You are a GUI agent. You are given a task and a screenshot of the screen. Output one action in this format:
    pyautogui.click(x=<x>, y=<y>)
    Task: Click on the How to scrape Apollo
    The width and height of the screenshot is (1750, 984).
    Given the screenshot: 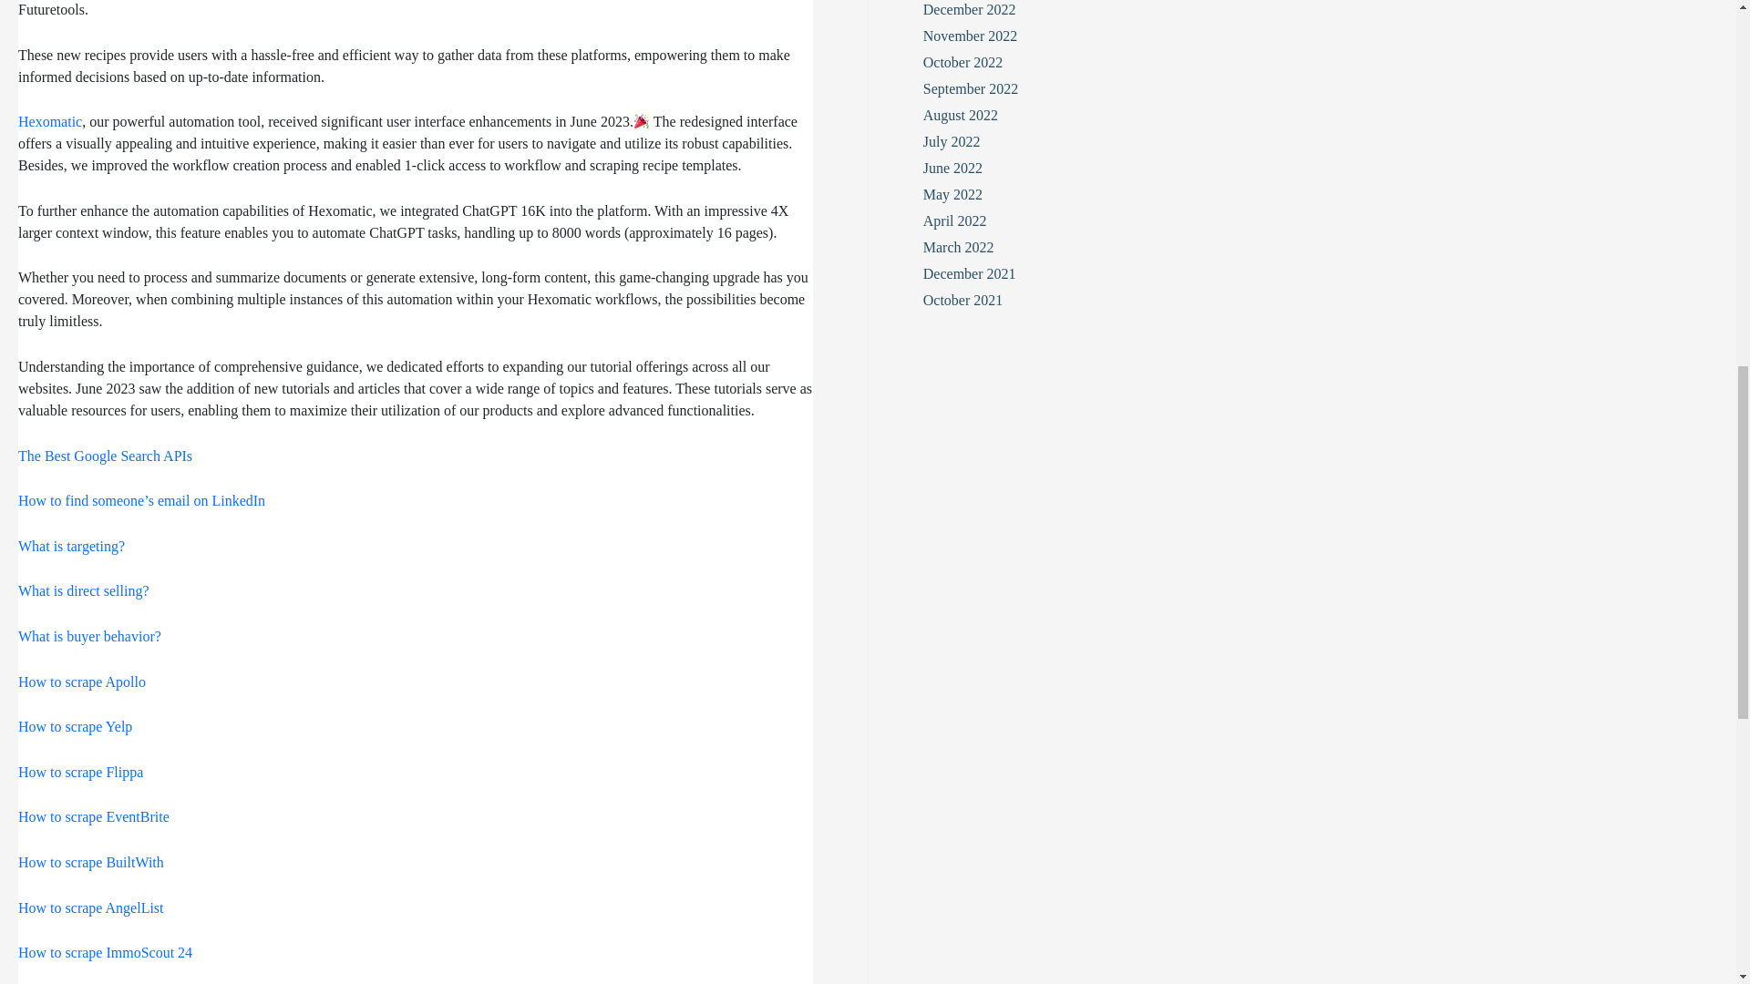 What is the action you would take?
    pyautogui.click(x=81, y=682)
    